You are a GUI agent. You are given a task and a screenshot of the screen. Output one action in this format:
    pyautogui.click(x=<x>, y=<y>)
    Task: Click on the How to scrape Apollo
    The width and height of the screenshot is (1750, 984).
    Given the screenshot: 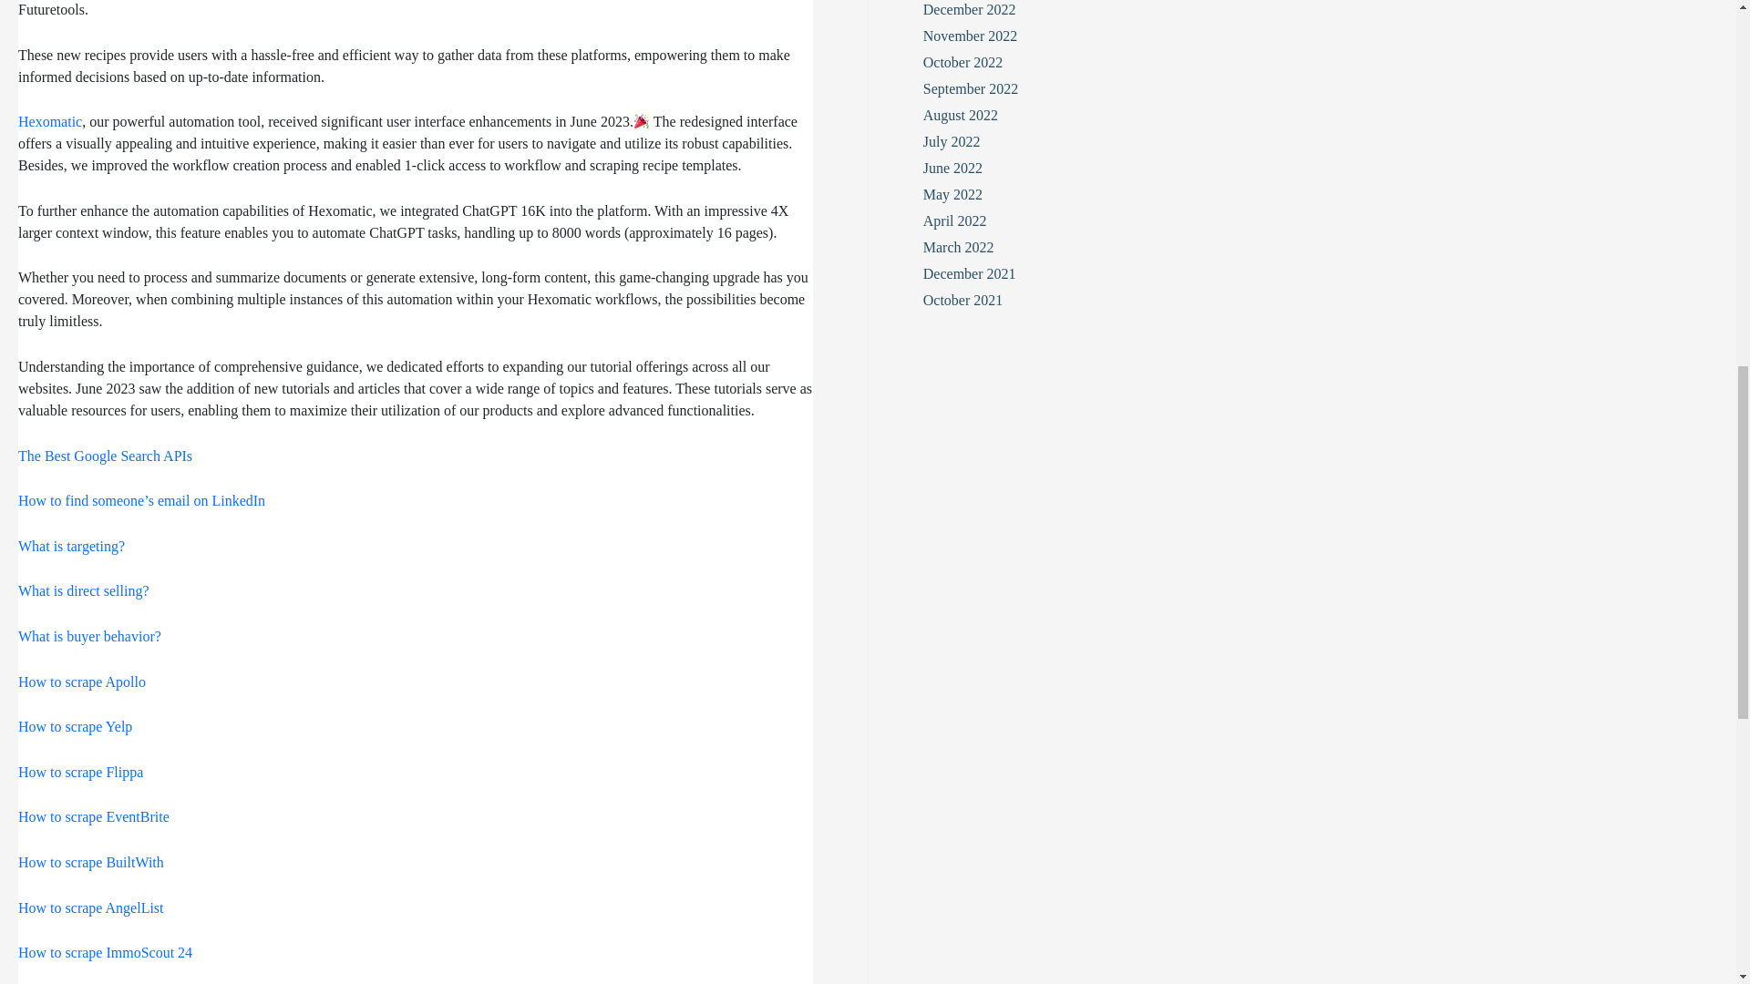 What is the action you would take?
    pyautogui.click(x=81, y=682)
    